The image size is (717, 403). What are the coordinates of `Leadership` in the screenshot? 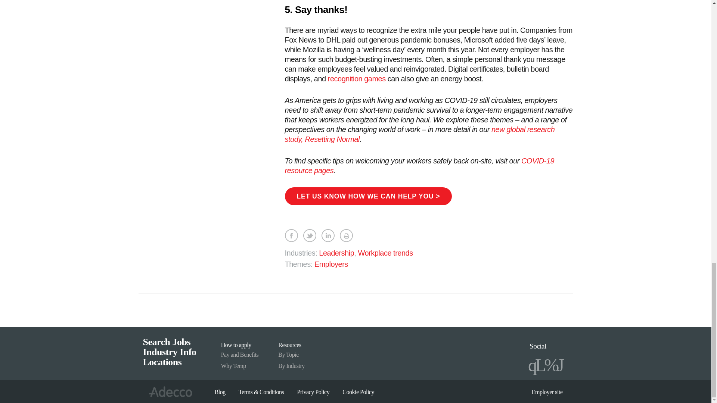 It's located at (336, 253).